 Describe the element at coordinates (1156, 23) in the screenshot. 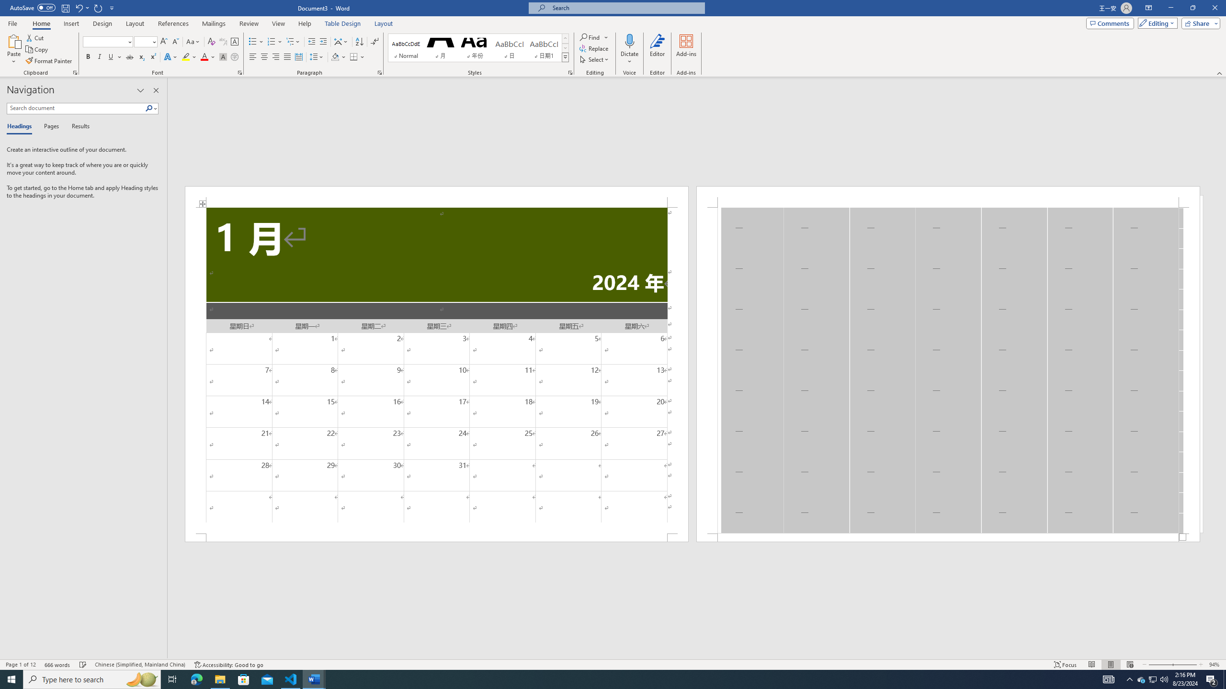

I see `Mode` at that location.